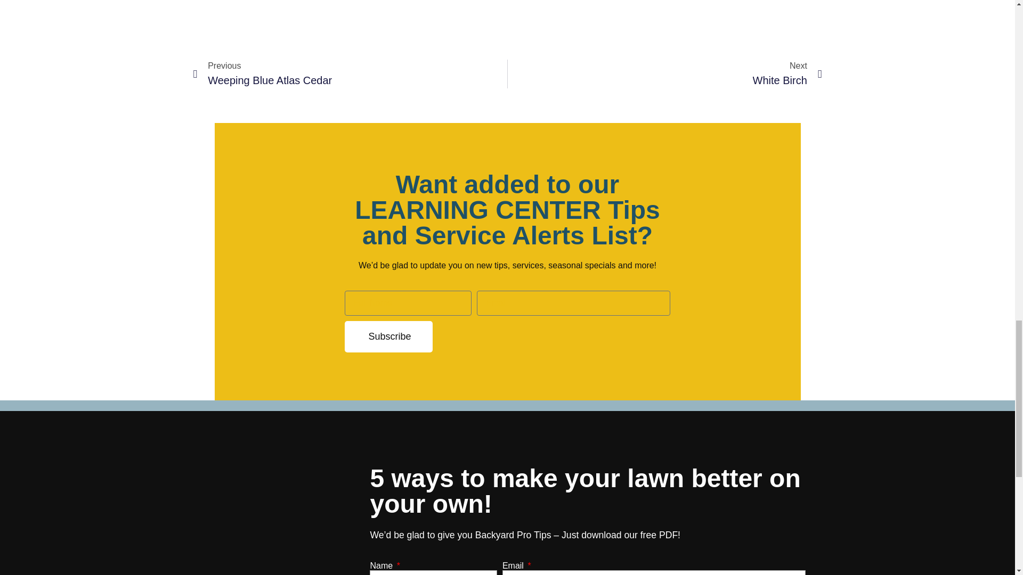 Image resolution: width=1023 pixels, height=575 pixels. I want to click on Subscribe, so click(350, 74).